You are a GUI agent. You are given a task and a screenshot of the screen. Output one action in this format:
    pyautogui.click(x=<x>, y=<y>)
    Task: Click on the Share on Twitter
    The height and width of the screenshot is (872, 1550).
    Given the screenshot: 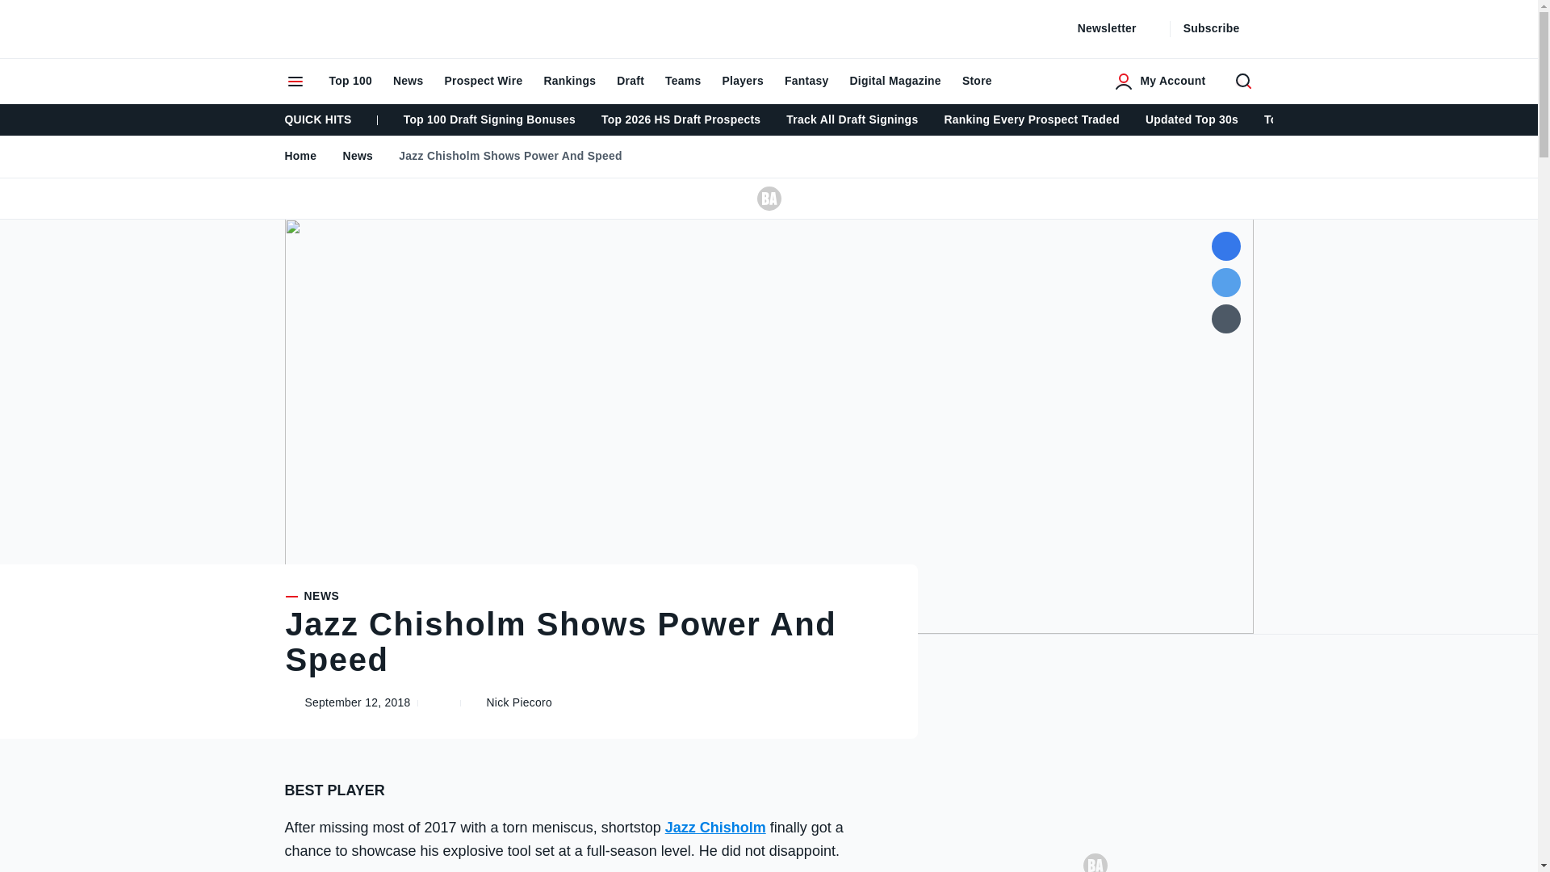 What is the action you would take?
    pyautogui.click(x=1225, y=283)
    